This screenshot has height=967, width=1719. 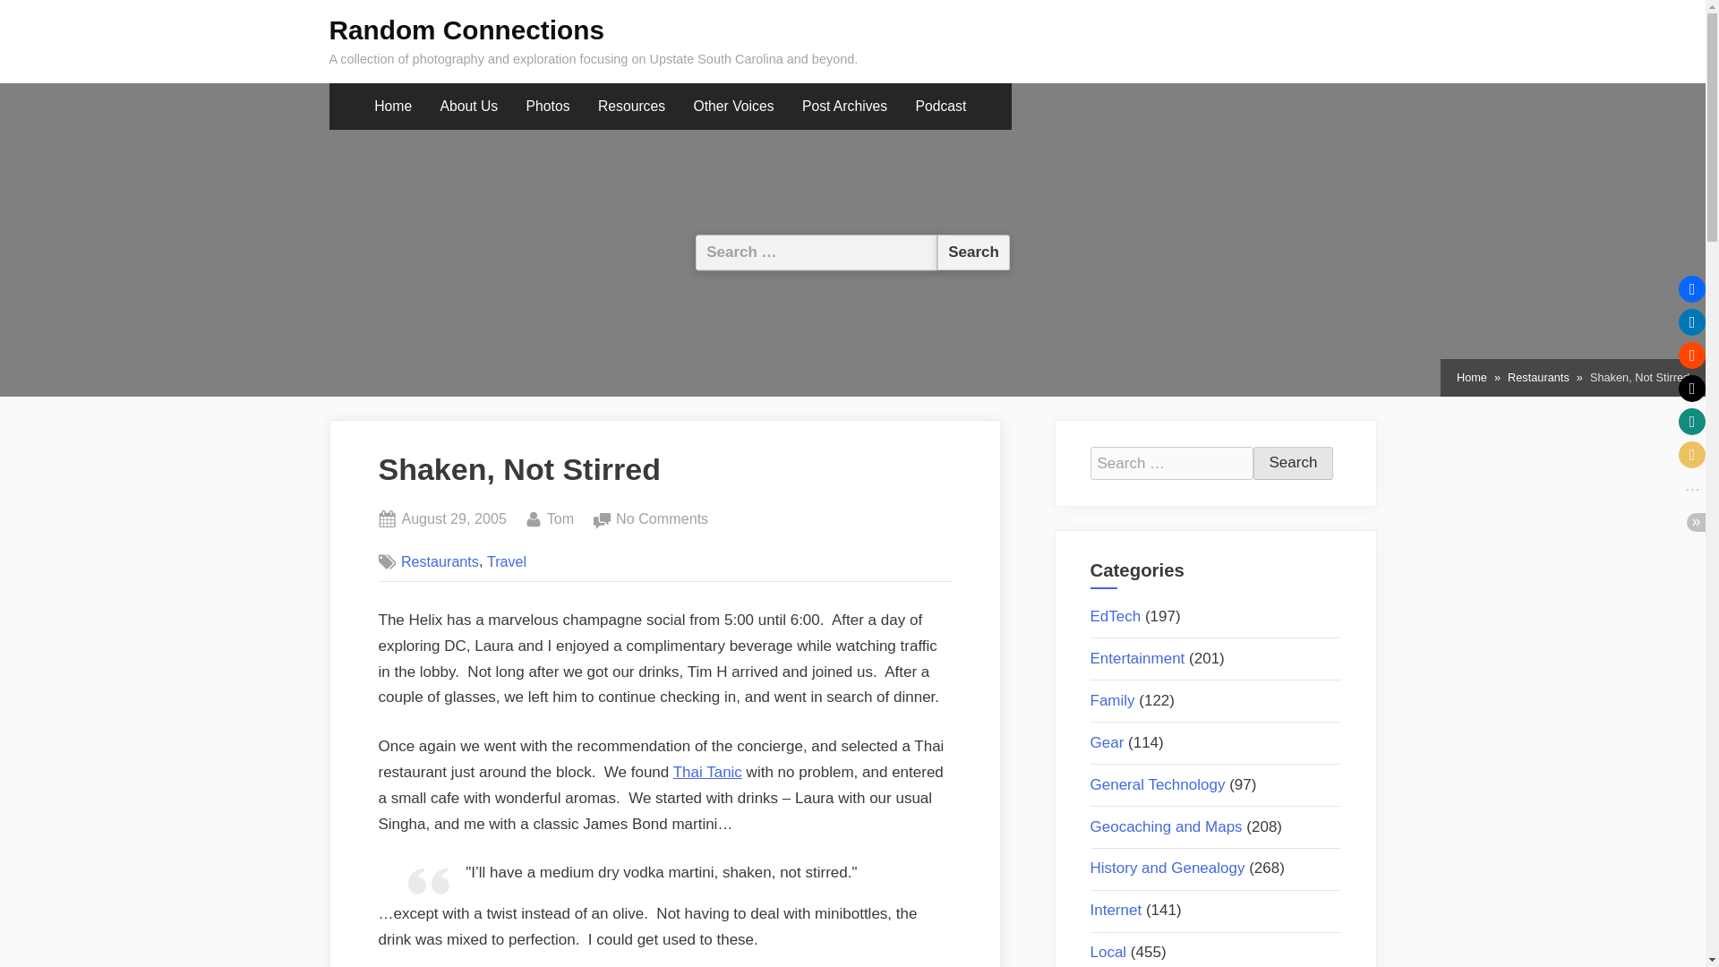 I want to click on Random Connections, so click(x=467, y=30).